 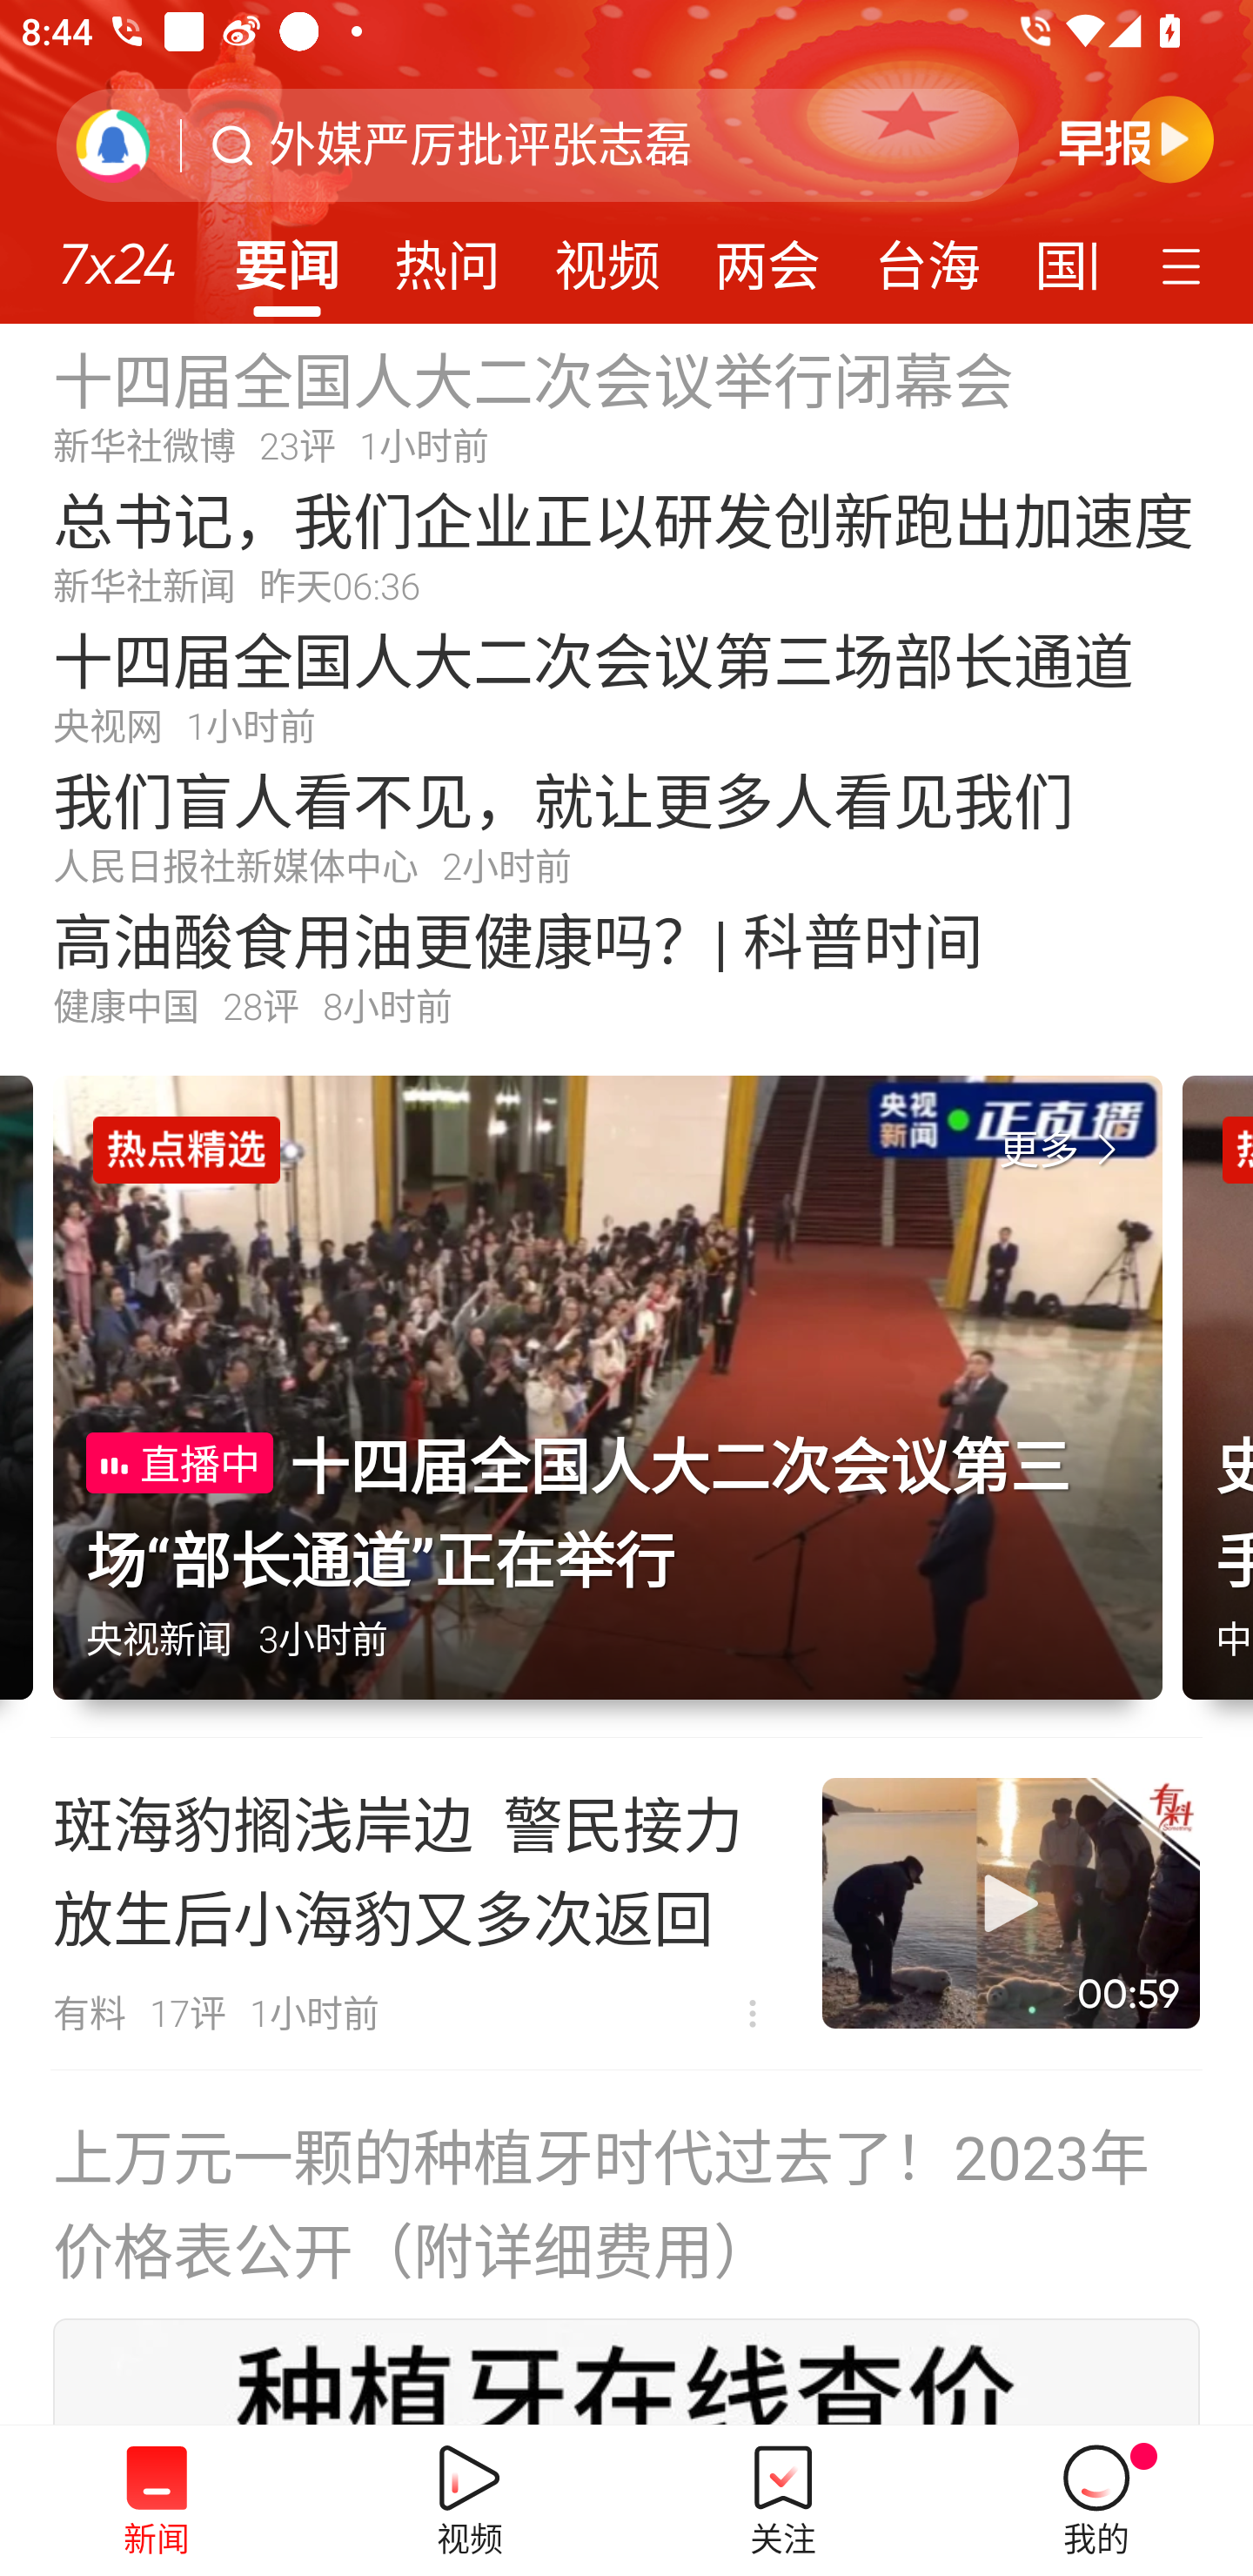 What do you see at coordinates (618, 1406) in the screenshot?
I see `更多   十四届全国人大二次会议第三场“部长通道”正在举行 直播中 央视新闻   3小时前` at bounding box center [618, 1406].